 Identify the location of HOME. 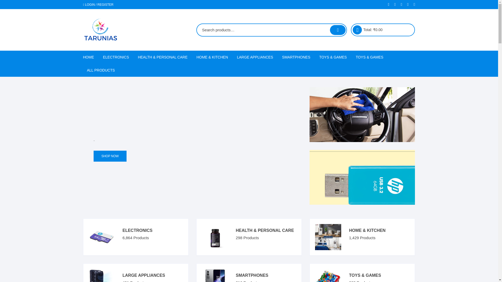
(90, 57).